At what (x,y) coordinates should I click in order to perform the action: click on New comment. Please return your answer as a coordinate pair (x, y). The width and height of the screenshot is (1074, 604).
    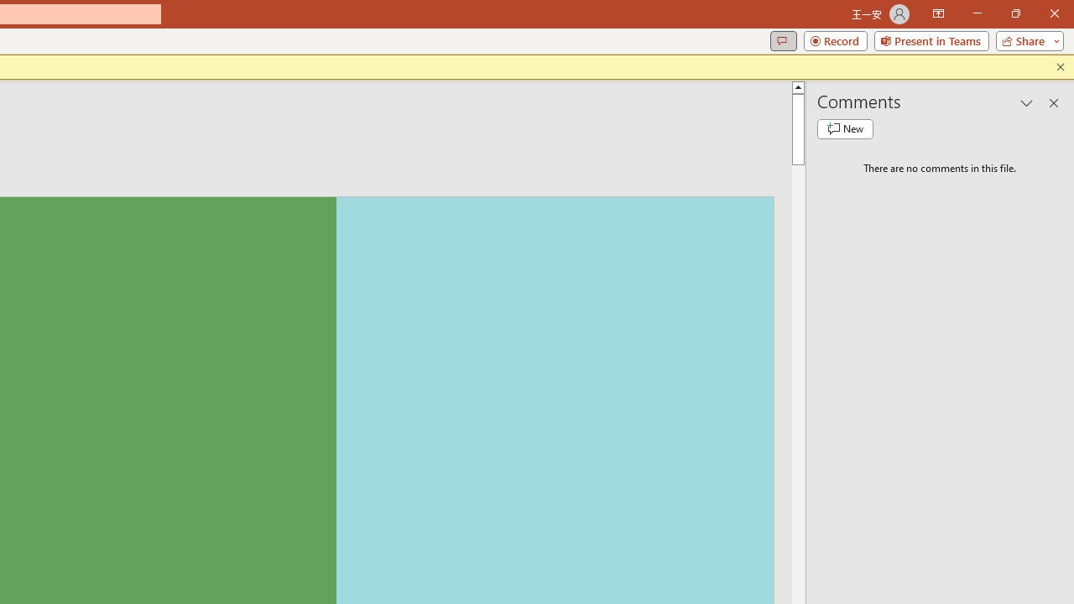
    Looking at the image, I should click on (845, 129).